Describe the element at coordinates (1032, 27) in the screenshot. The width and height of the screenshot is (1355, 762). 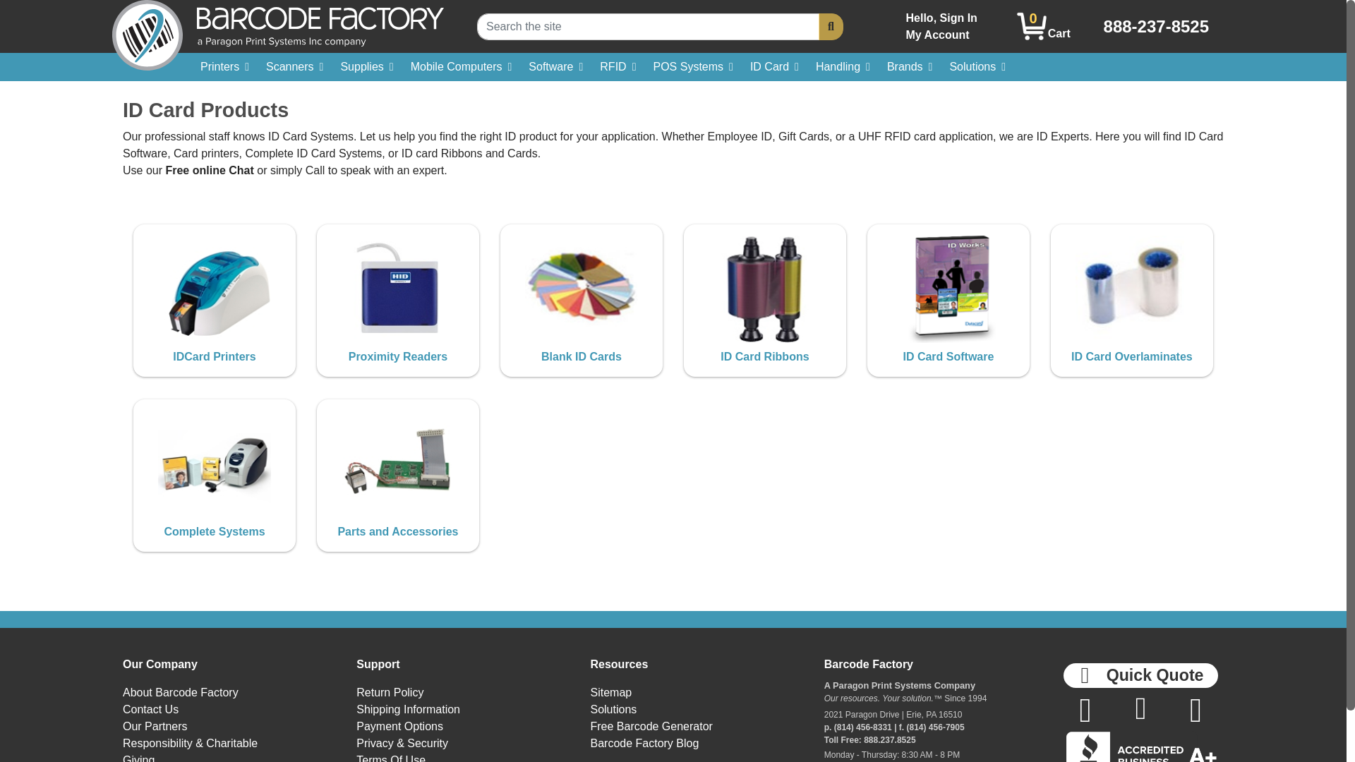
I see `Shopping Cart` at that location.